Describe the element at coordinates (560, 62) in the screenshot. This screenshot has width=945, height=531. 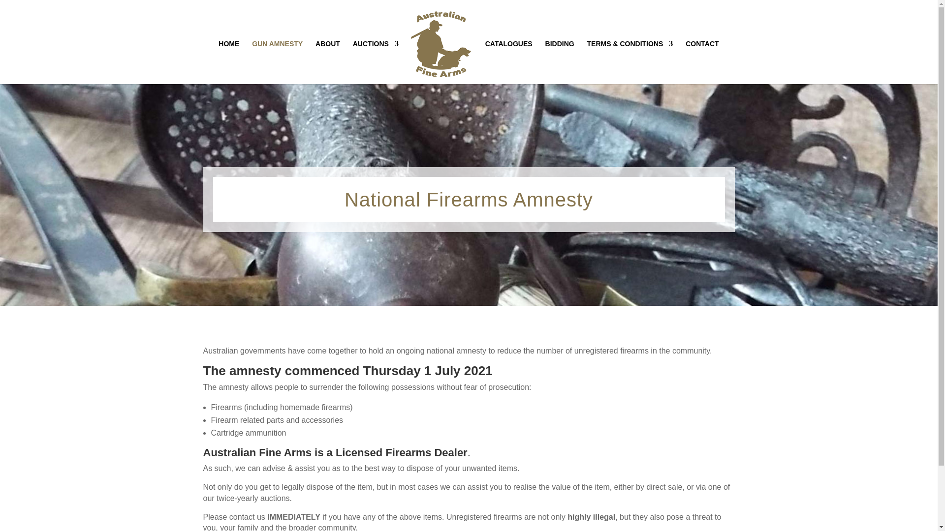
I see `BIDDING` at that location.